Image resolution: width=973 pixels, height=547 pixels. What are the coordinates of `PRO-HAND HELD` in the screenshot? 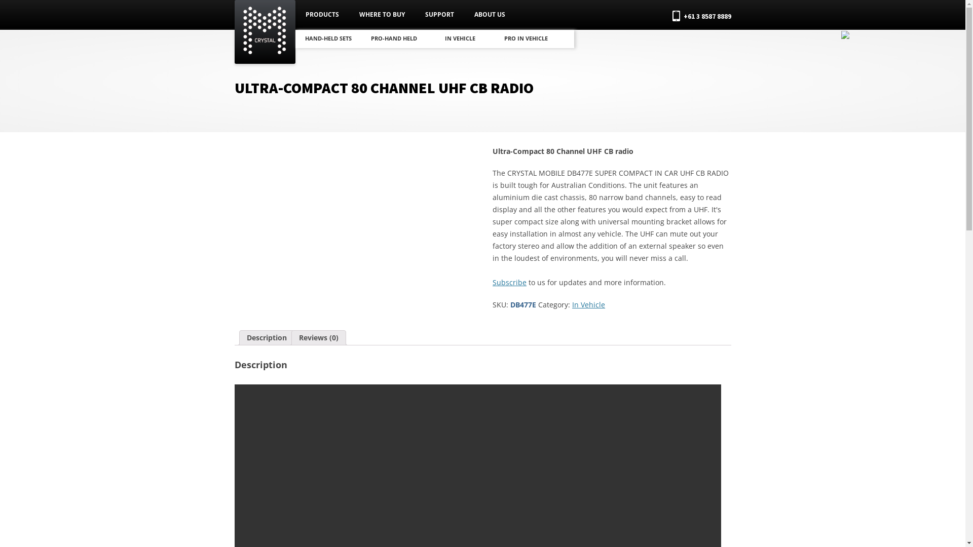 It's located at (394, 39).